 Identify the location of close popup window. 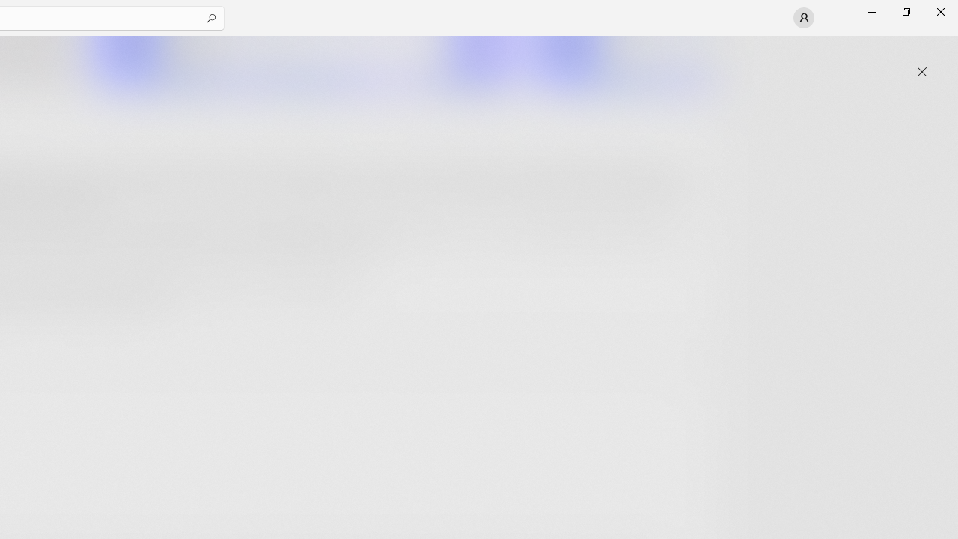
(922, 72).